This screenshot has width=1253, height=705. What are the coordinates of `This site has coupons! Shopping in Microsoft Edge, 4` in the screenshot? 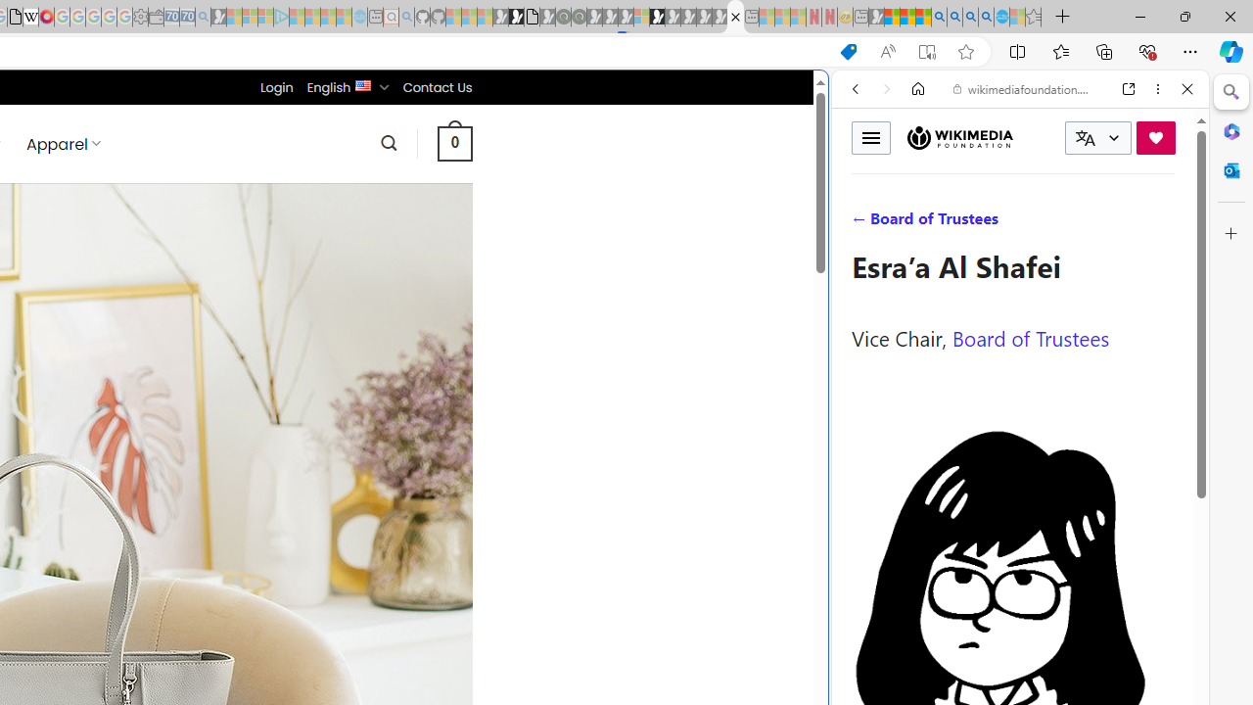 It's located at (849, 52).